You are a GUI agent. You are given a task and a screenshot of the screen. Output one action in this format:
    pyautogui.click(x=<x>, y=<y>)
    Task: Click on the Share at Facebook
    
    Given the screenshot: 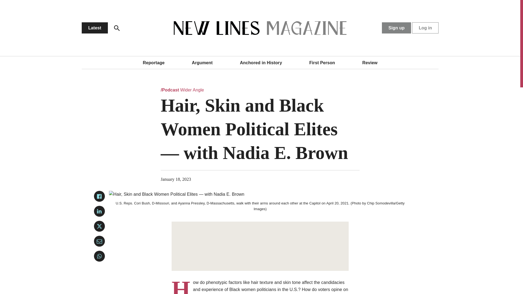 What is the action you would take?
    pyautogui.click(x=99, y=196)
    